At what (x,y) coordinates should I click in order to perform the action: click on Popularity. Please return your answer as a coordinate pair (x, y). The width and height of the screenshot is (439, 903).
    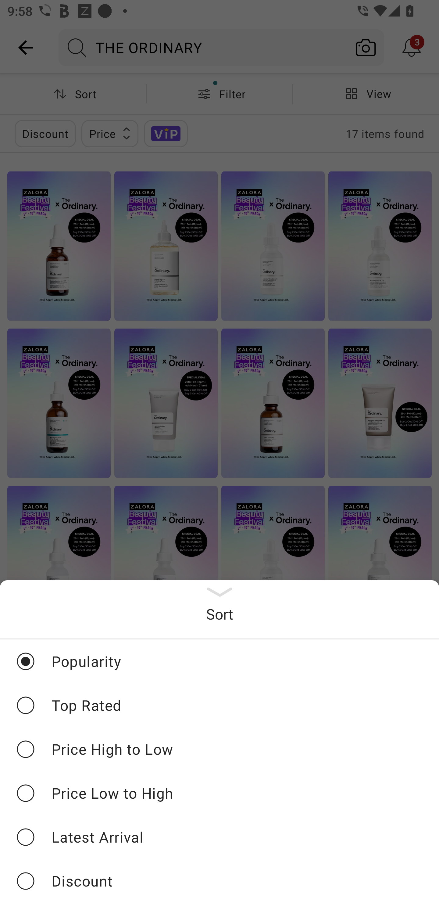
    Looking at the image, I should click on (220, 661).